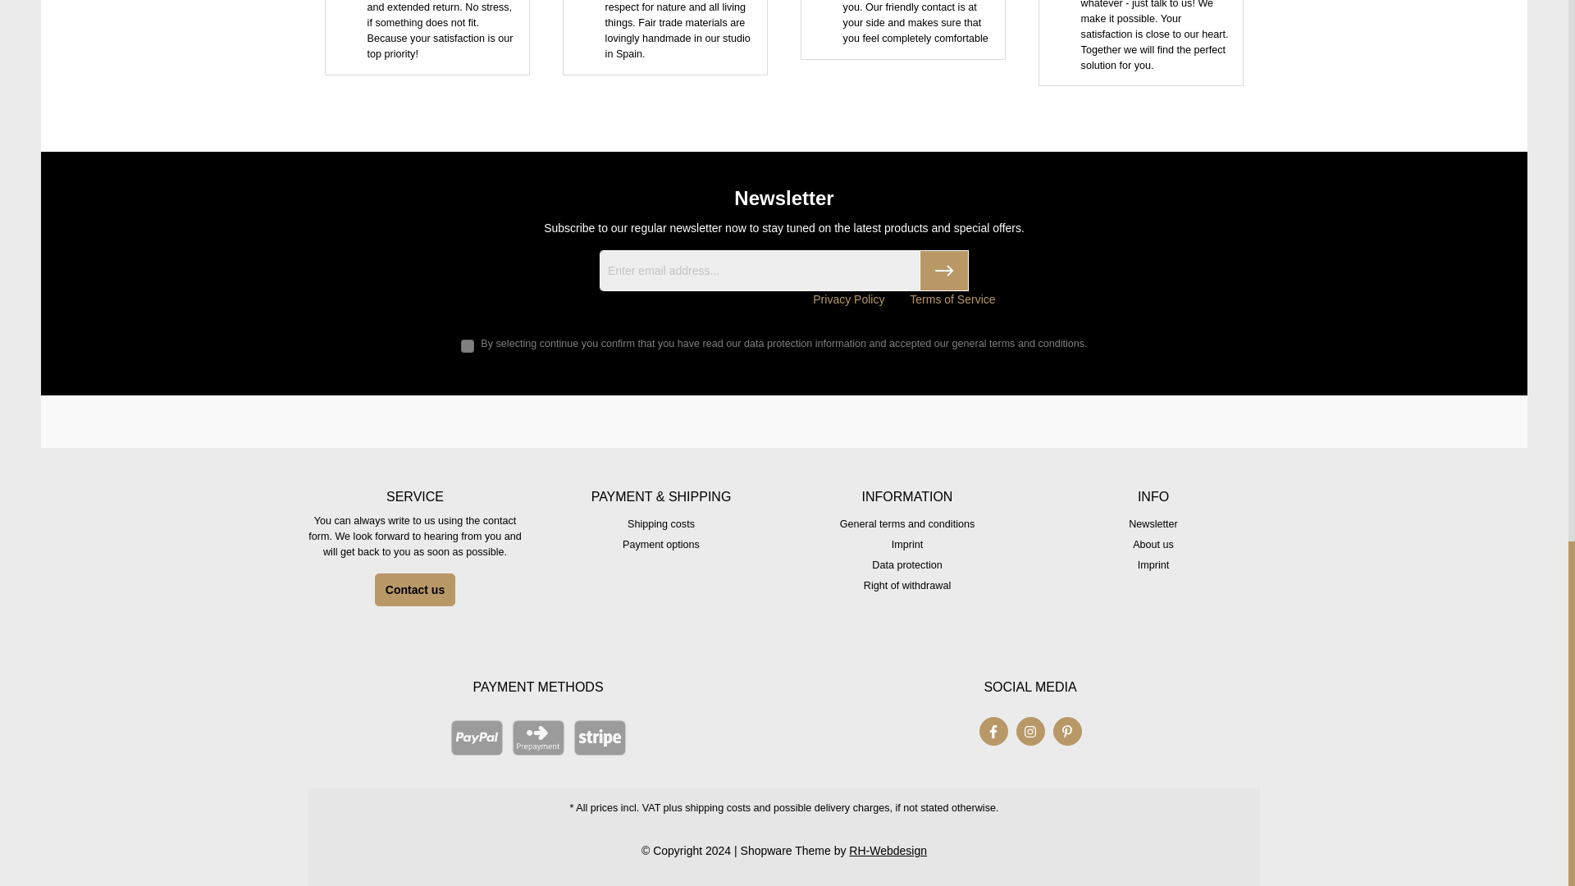 This screenshot has height=886, width=1575. What do you see at coordinates (468, 345) in the screenshot?
I see `on` at bounding box center [468, 345].